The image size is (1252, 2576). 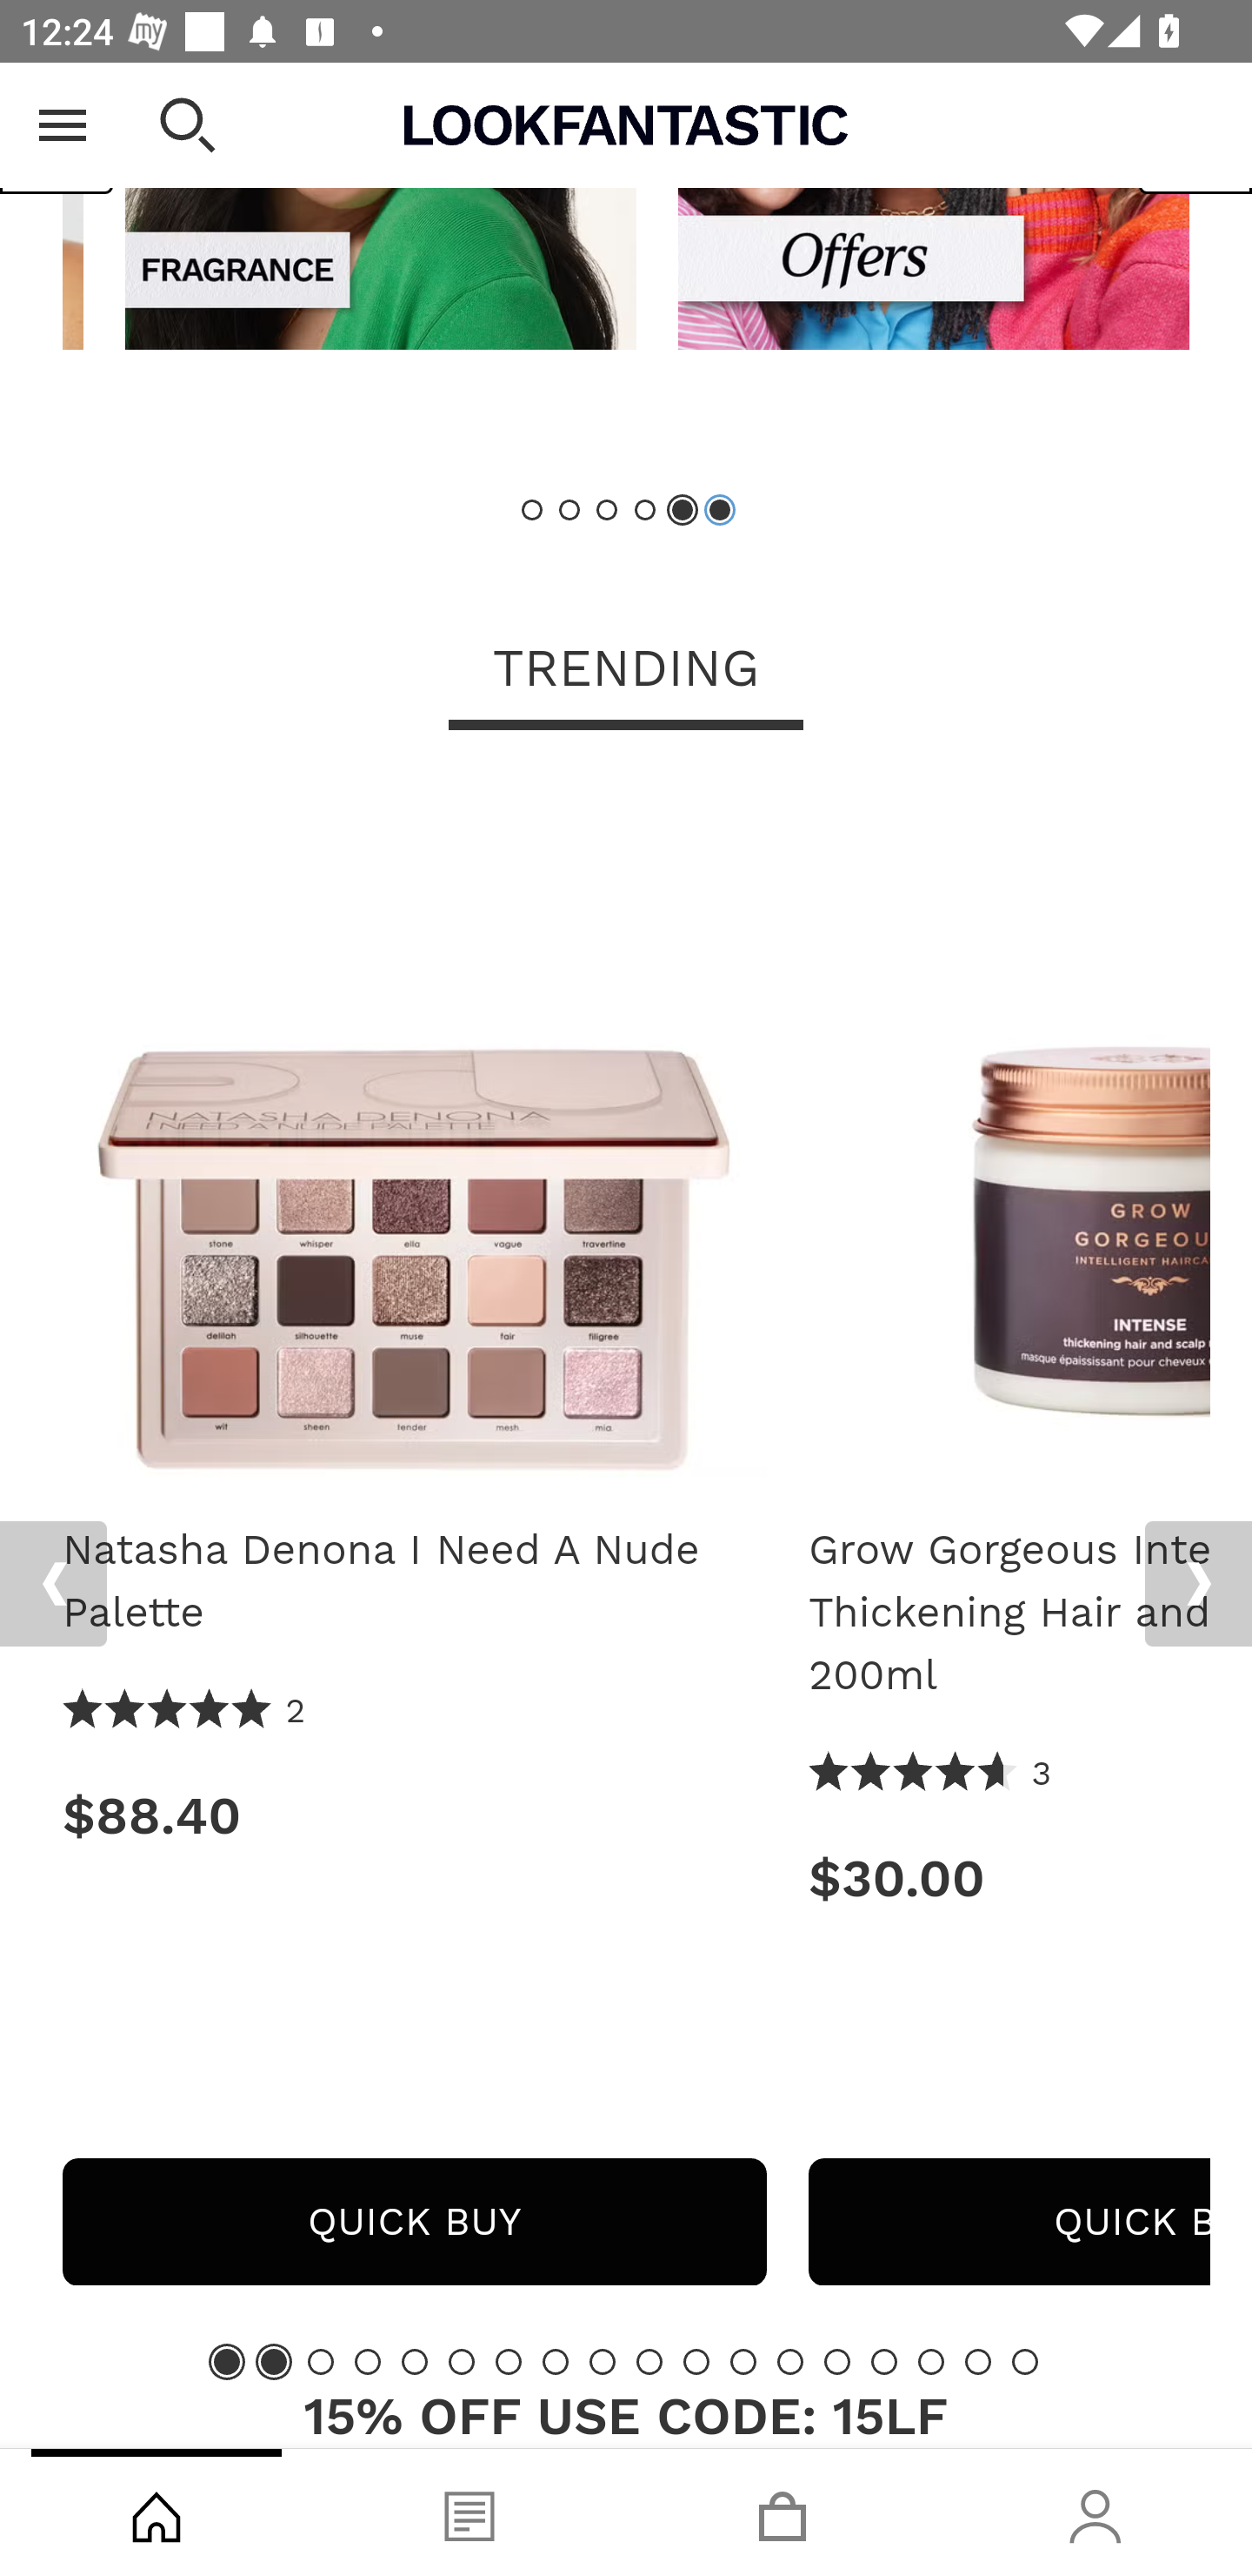 I want to click on Slide 16, so click(x=930, y=2360).